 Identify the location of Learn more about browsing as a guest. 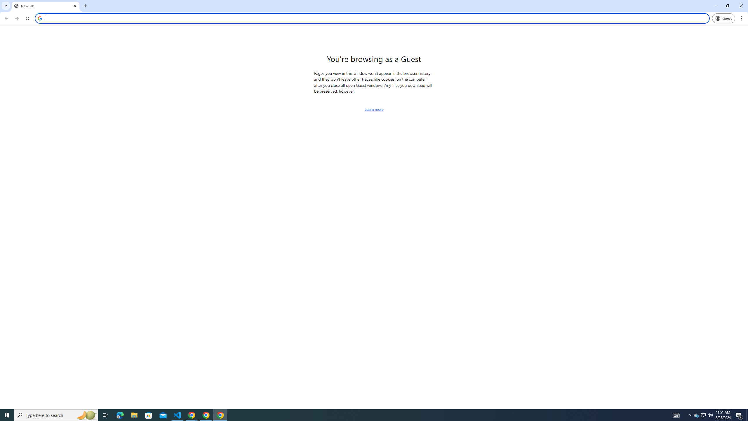
(374, 109).